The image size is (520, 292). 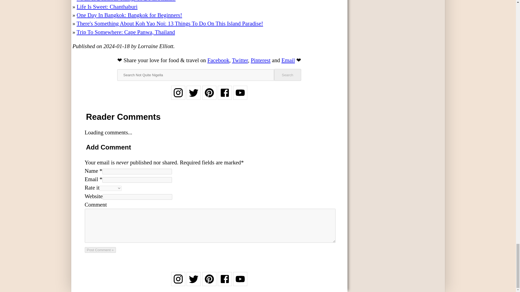 I want to click on Tweet, so click(x=240, y=60).